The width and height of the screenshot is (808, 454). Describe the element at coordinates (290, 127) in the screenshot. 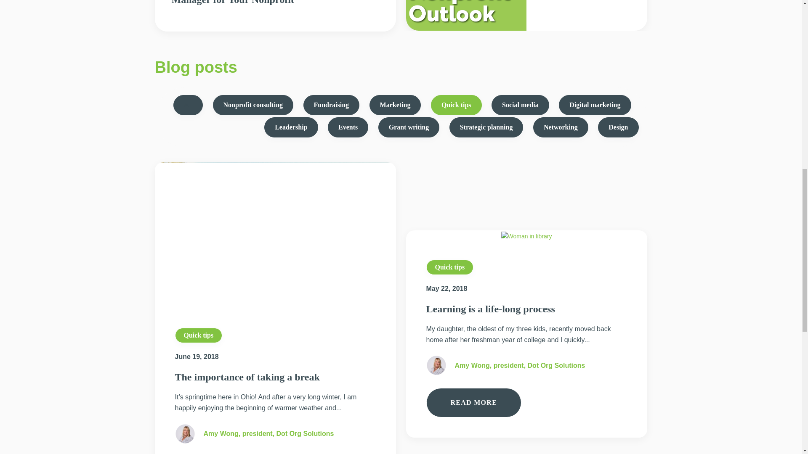

I see `Leadership` at that location.